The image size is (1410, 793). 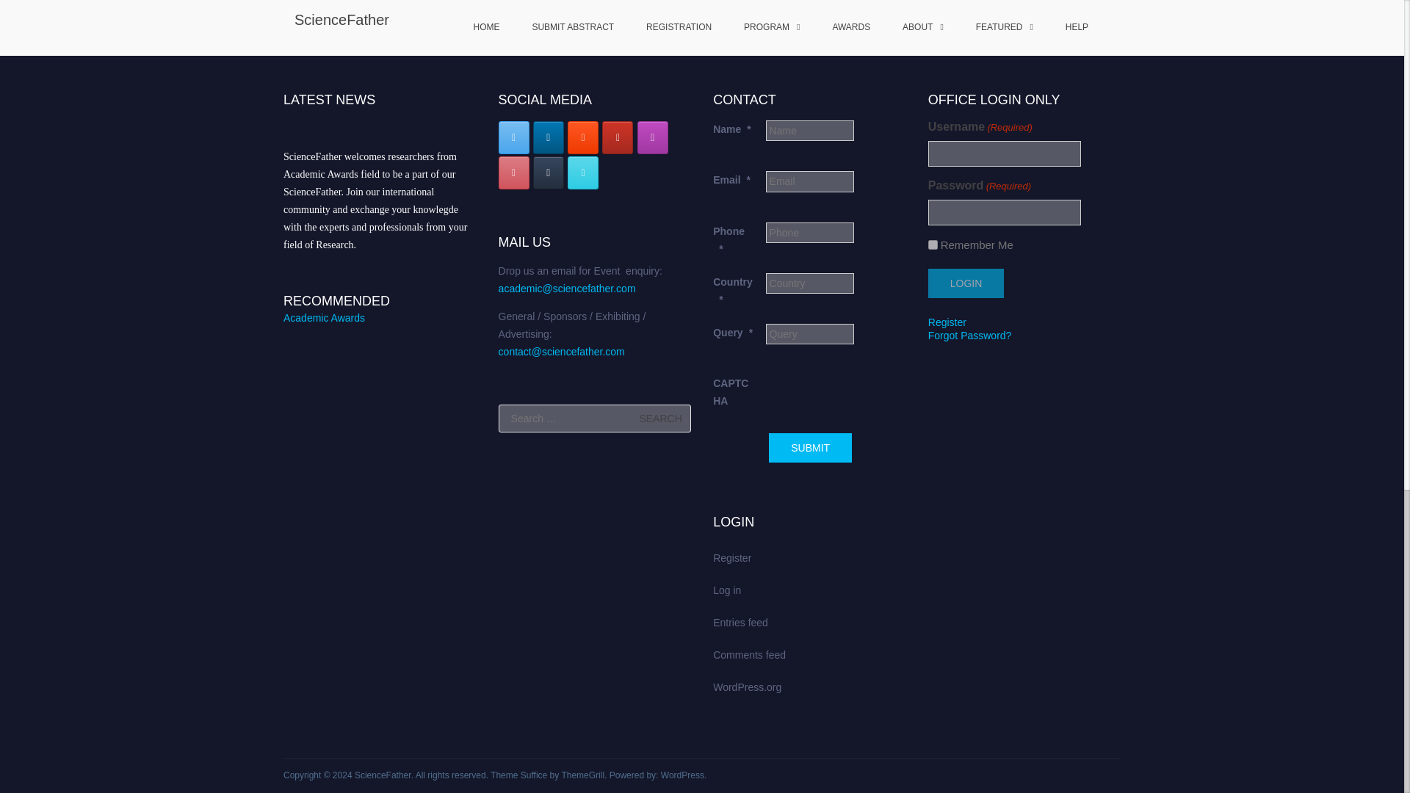 What do you see at coordinates (548, 173) in the screenshot?
I see `ScienceFather on Tumblr` at bounding box center [548, 173].